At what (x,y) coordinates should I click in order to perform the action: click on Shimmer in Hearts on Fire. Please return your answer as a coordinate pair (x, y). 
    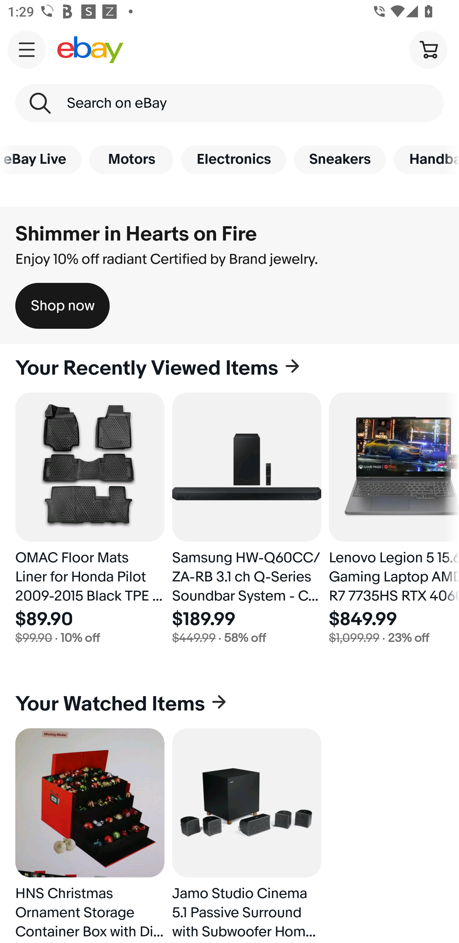
    Looking at the image, I should click on (136, 234).